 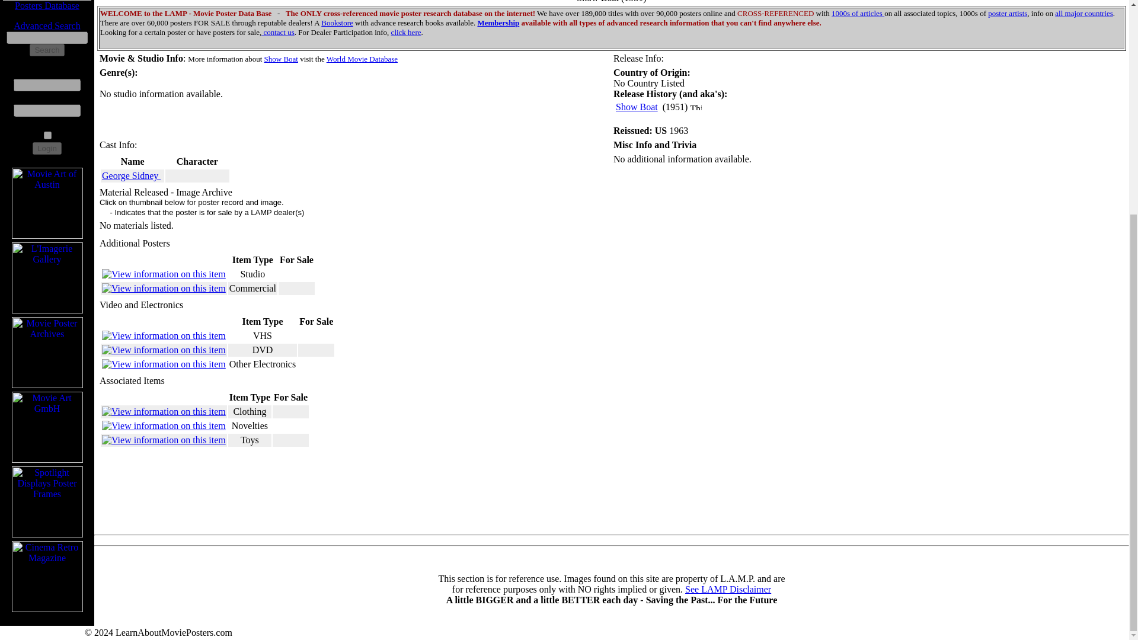 I want to click on Advanced Search, so click(x=46, y=25).